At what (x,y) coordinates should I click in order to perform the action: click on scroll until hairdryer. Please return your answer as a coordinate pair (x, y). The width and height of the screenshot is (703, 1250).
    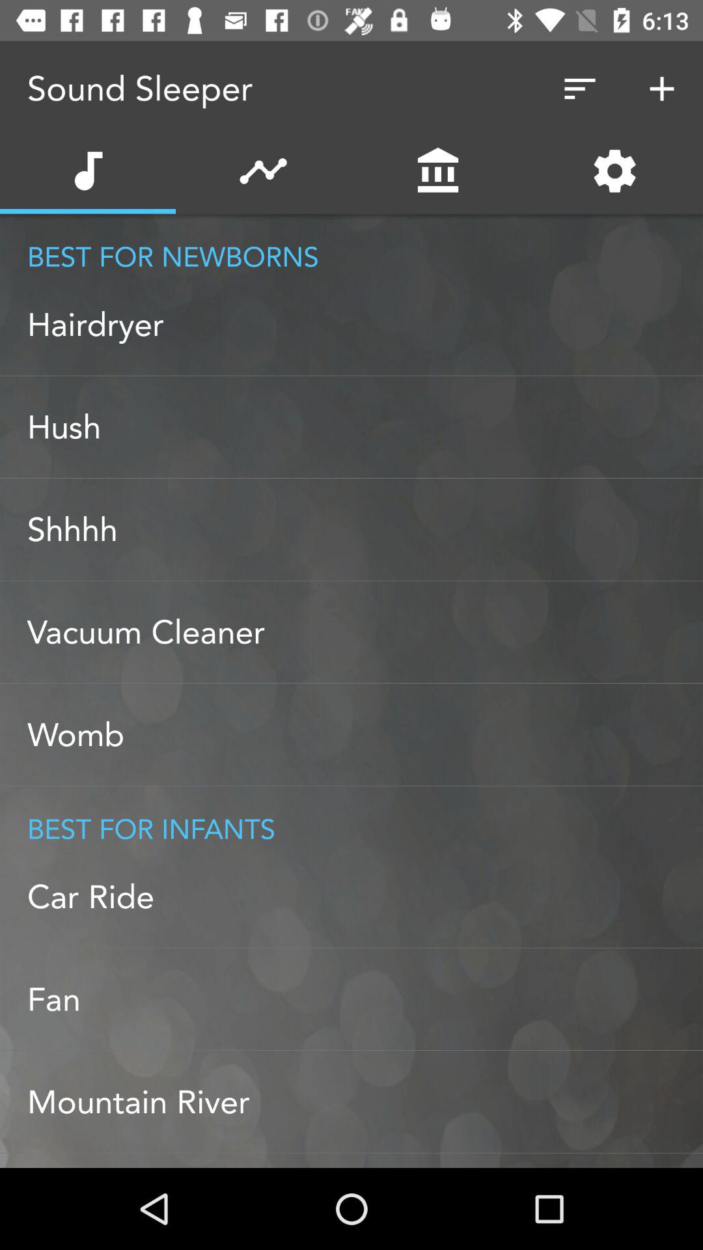
    Looking at the image, I should click on (365, 324).